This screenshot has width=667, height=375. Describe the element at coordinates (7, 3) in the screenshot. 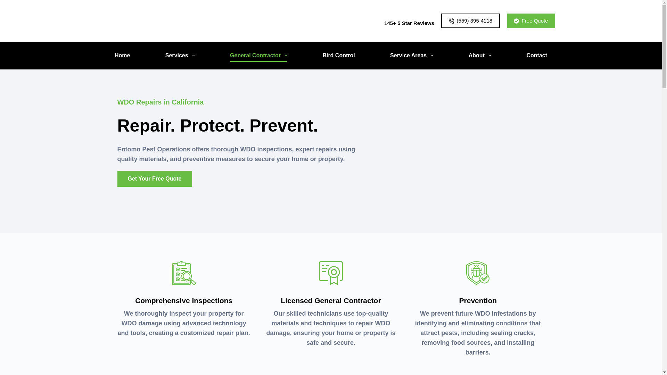

I see `Skip to content` at that location.